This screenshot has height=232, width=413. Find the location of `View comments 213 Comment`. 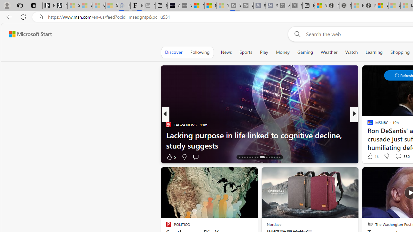

View comments 213 Comment is located at coordinates (4, 157).